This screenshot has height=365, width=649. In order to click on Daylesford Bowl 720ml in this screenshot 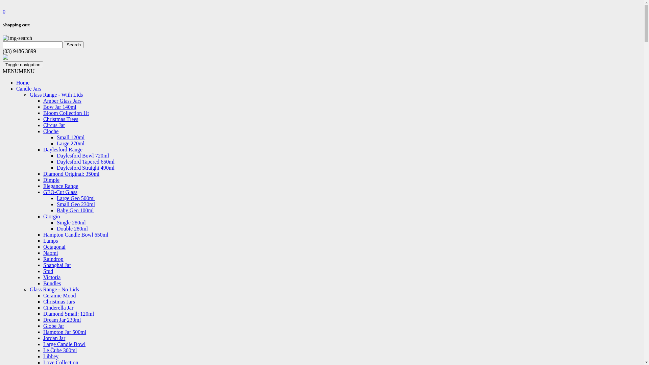, I will do `click(83, 155)`.